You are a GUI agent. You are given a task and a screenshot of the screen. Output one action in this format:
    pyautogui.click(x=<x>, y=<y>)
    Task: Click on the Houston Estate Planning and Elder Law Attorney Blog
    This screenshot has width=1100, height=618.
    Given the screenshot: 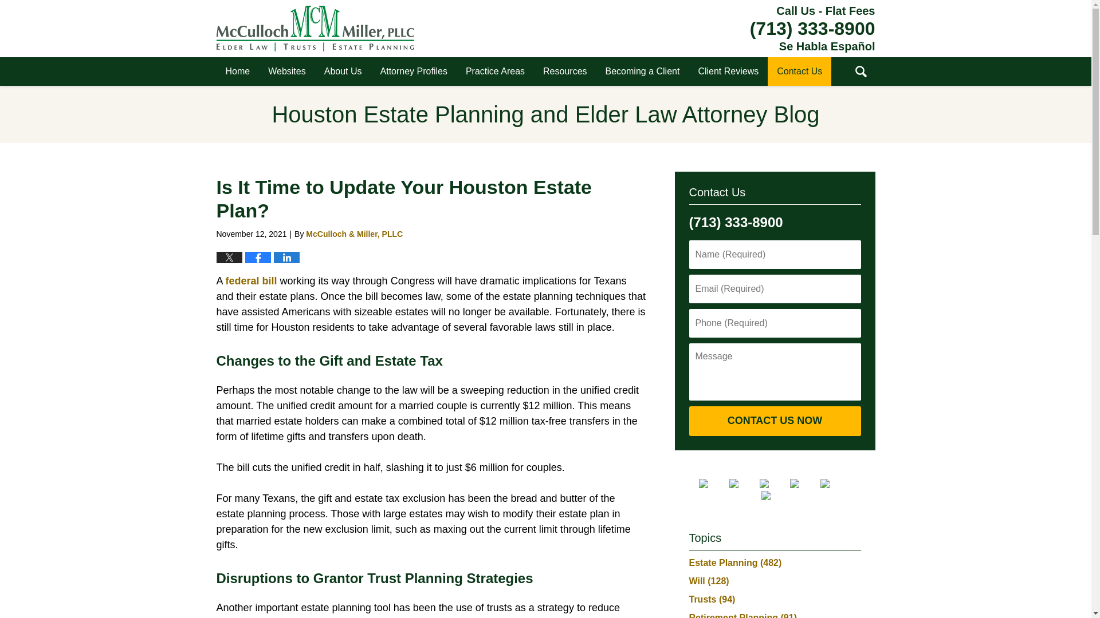 What is the action you would take?
    pyautogui.click(x=315, y=28)
    